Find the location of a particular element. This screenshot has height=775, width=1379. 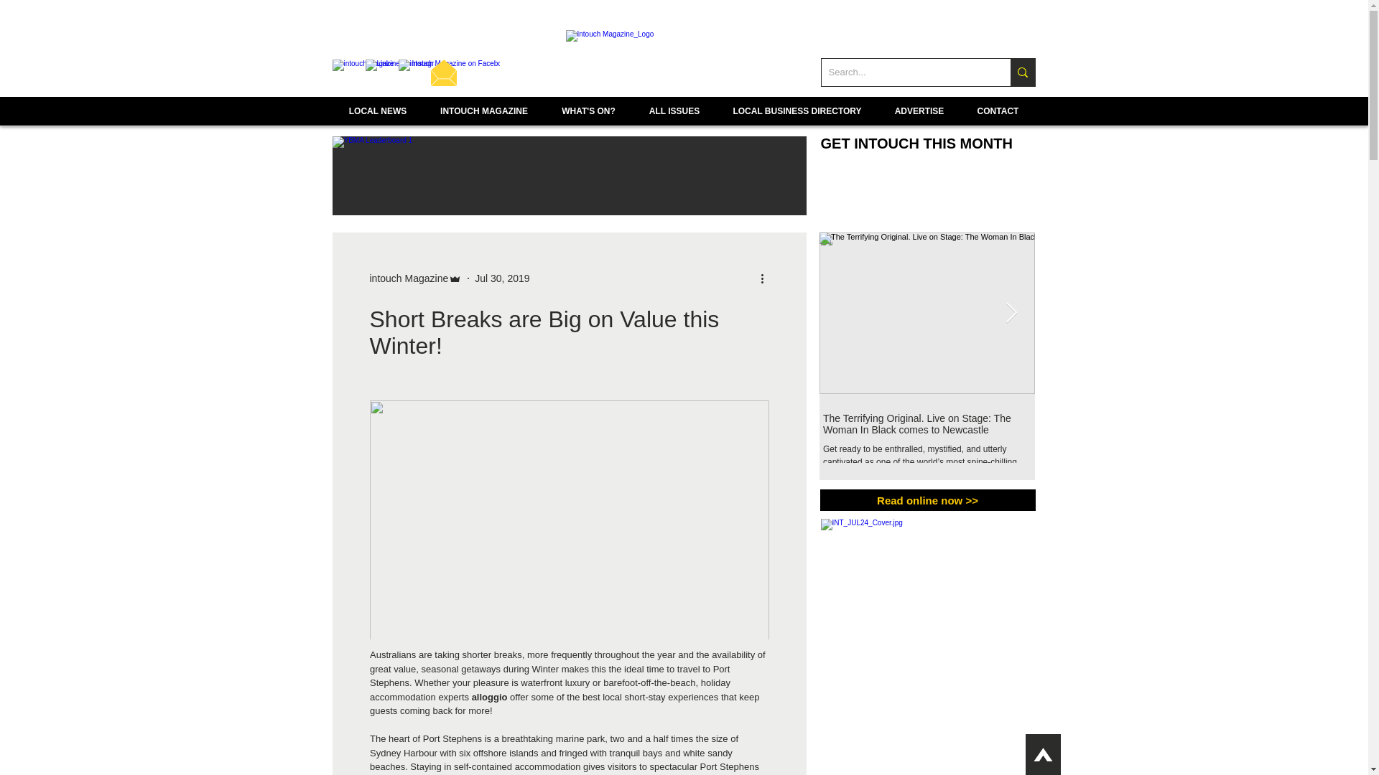

intouch Magazine is located at coordinates (409, 278).